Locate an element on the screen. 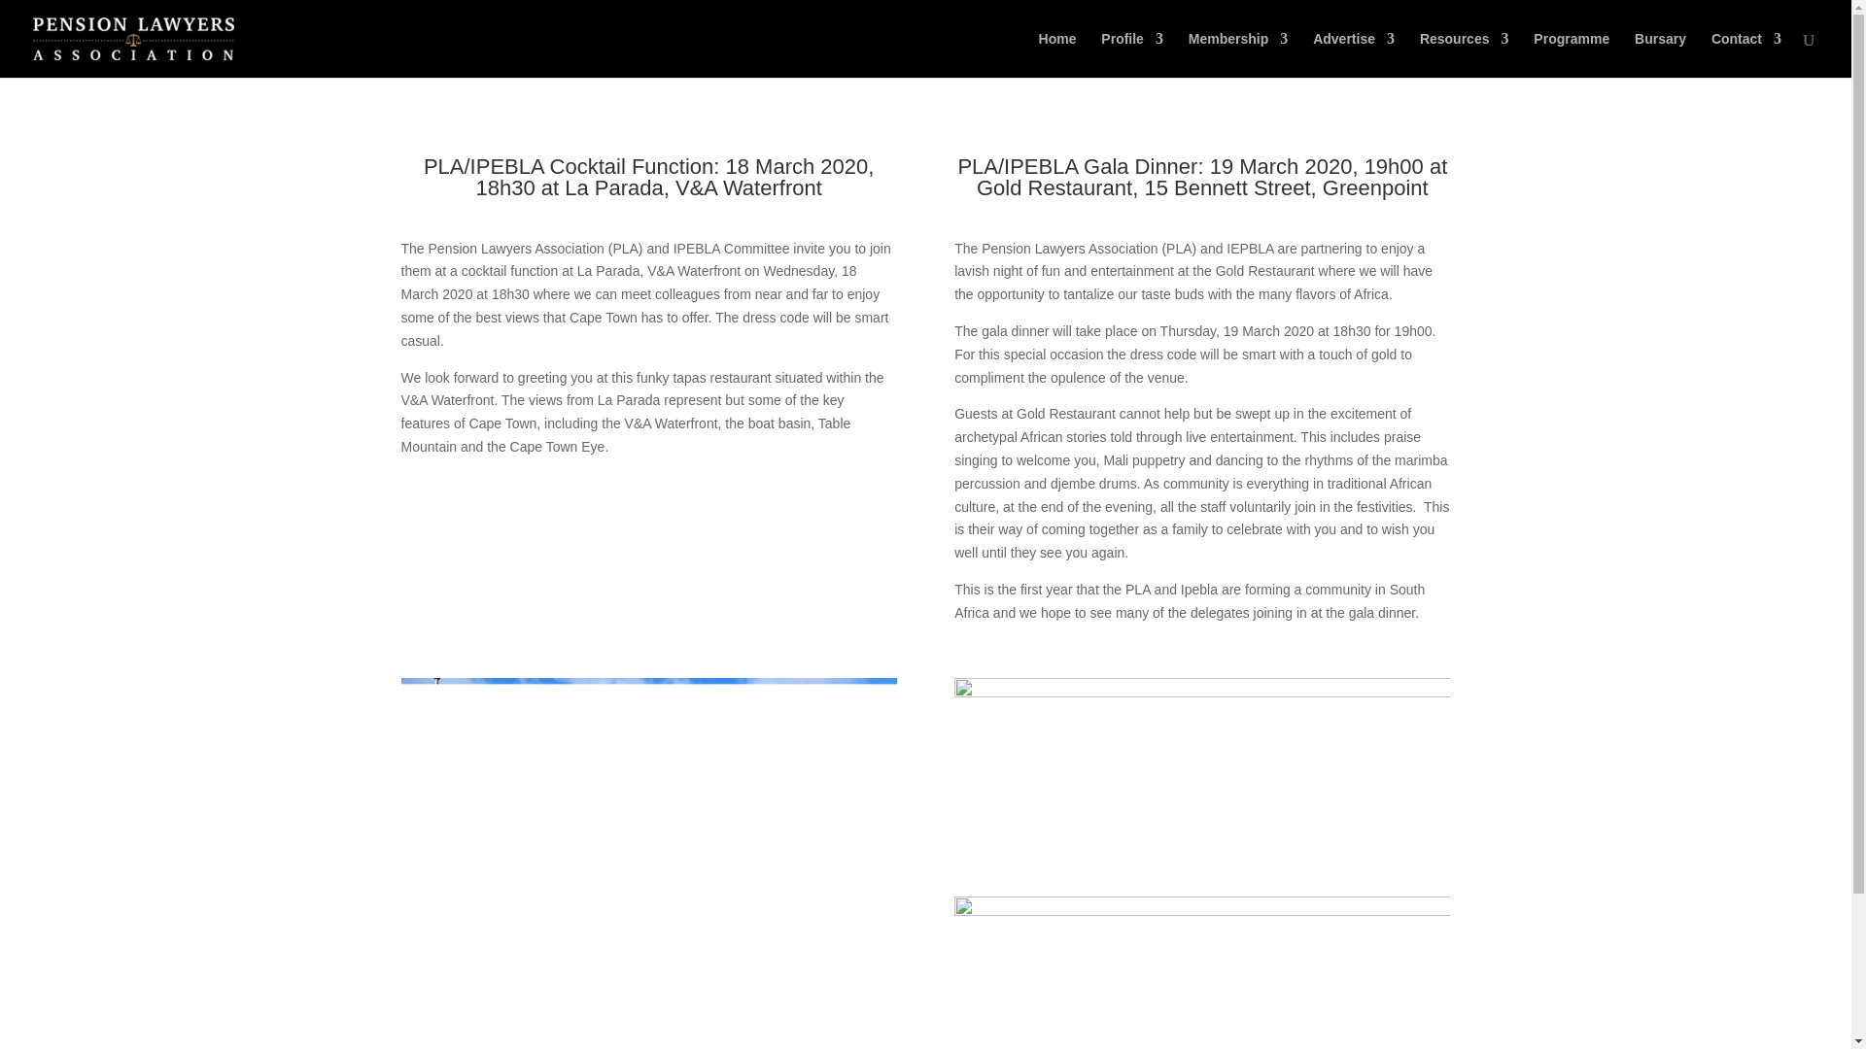 The width and height of the screenshot is (1866, 1049). Membership is located at coordinates (1238, 54).